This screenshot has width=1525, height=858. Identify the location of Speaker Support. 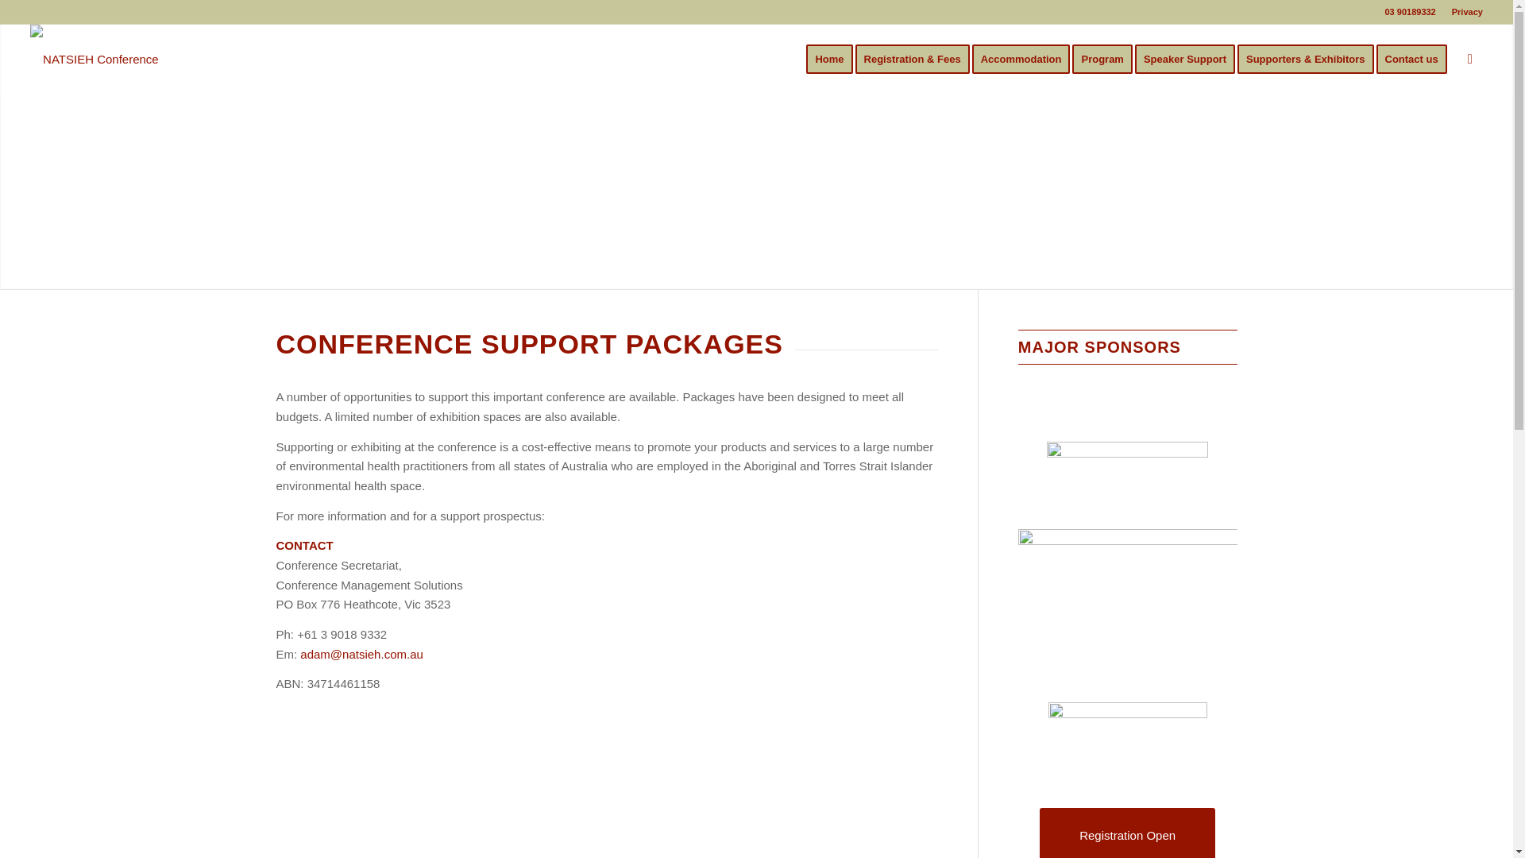
(1190, 59).